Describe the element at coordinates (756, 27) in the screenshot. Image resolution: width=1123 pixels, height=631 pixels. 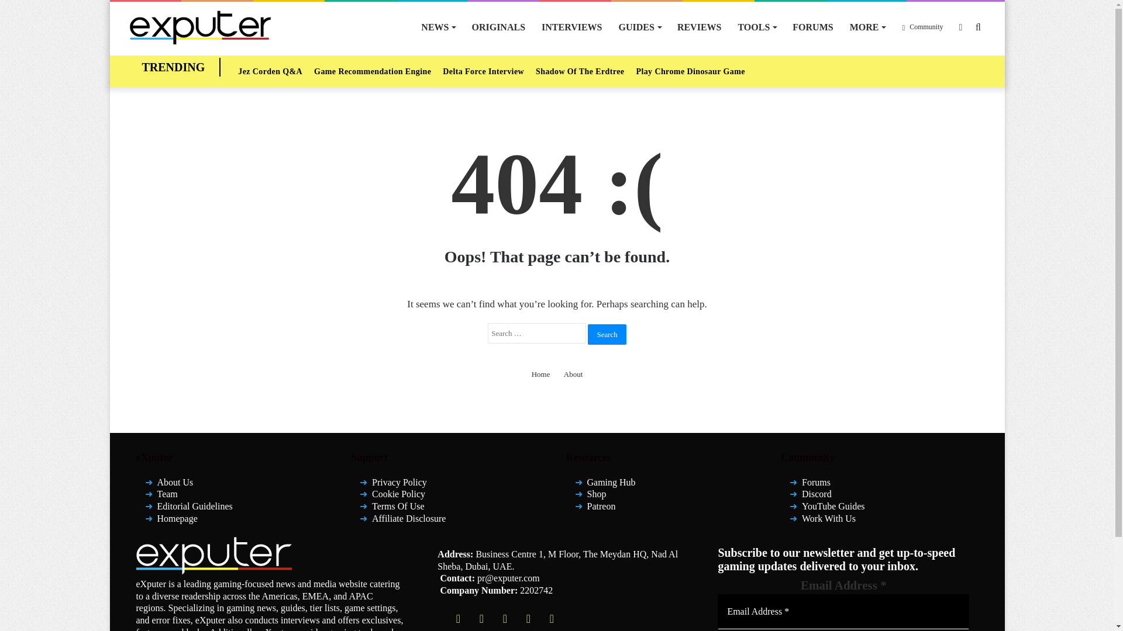
I see `TOOLS` at that location.